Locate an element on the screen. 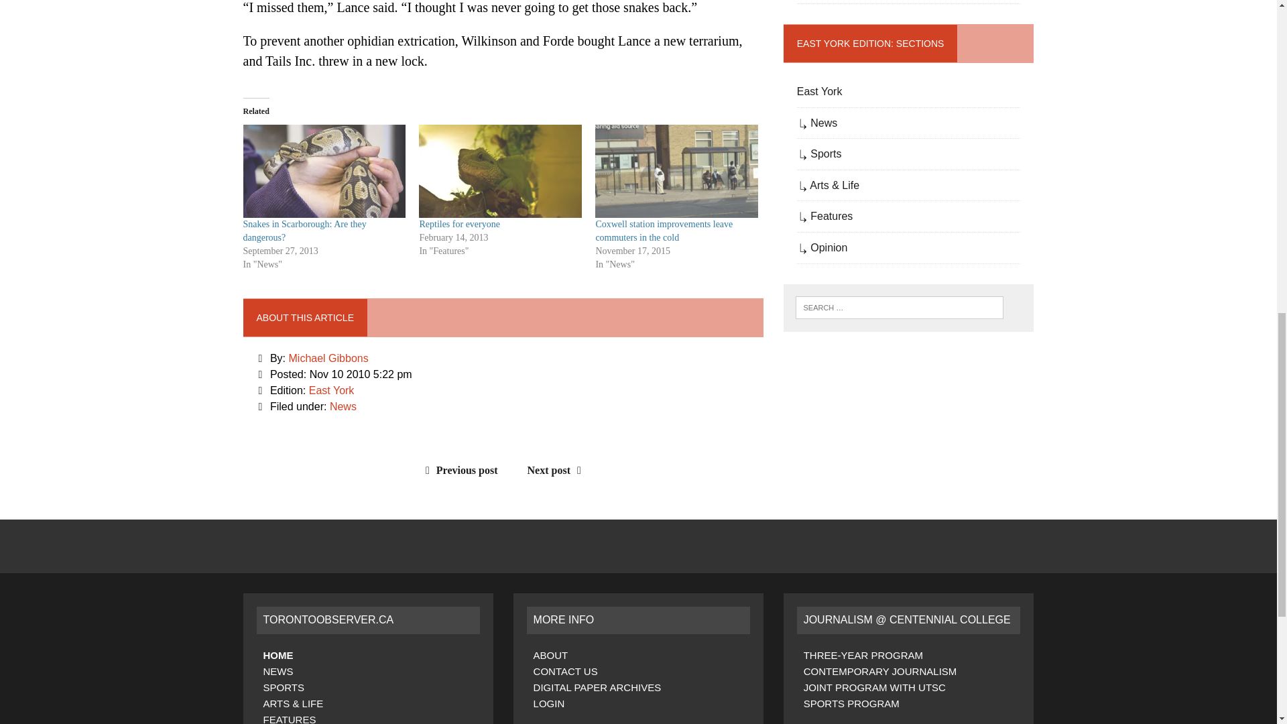 Image resolution: width=1287 pixels, height=724 pixels. Sports is located at coordinates (283, 687).